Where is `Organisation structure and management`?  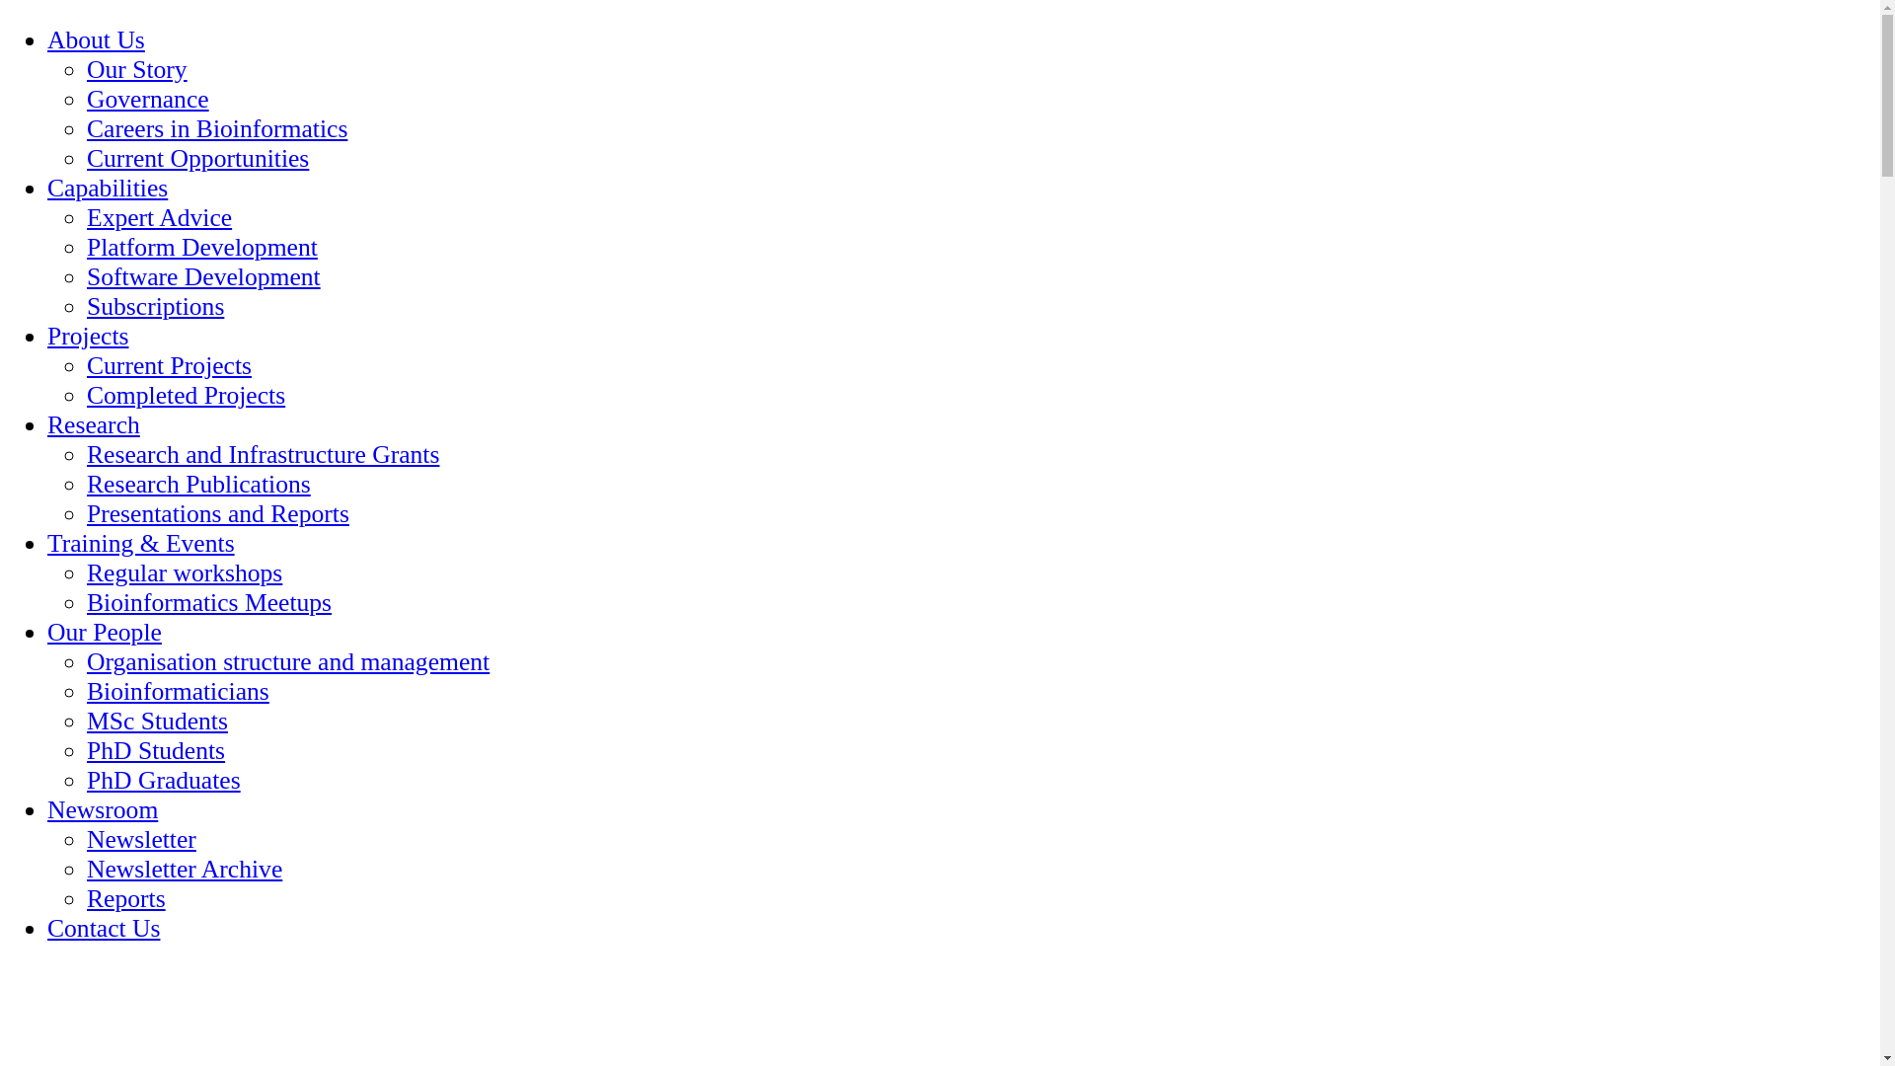 Organisation structure and management is located at coordinates (288, 661).